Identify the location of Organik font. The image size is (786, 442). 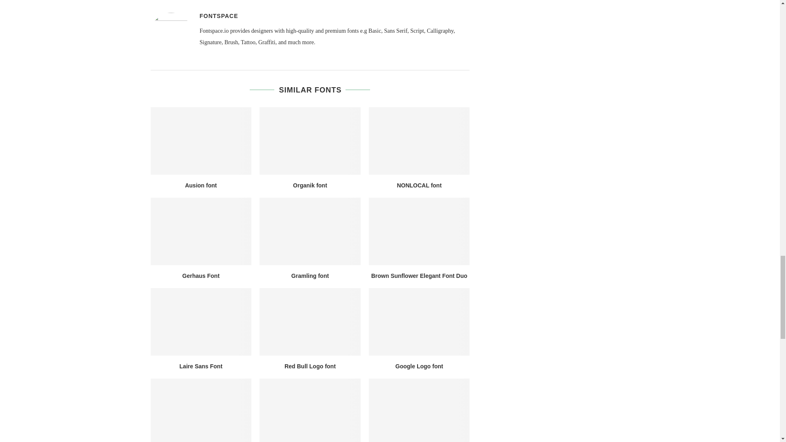
(310, 141).